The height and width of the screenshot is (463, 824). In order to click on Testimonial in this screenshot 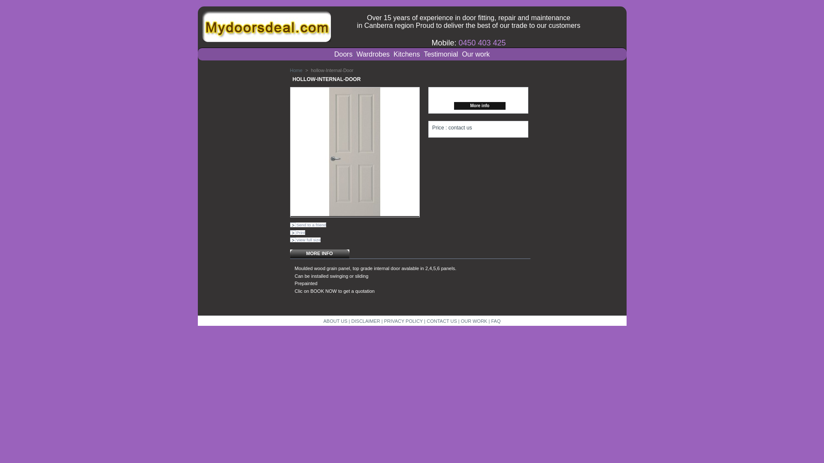, I will do `click(441, 55)`.